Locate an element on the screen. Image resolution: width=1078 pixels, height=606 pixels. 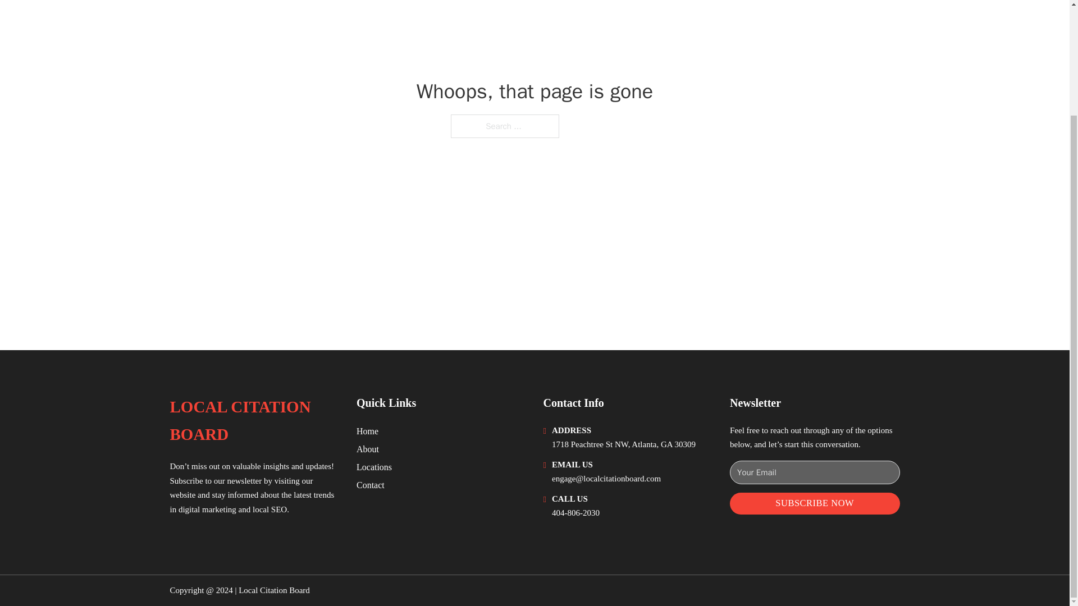
Home is located at coordinates (367, 431).